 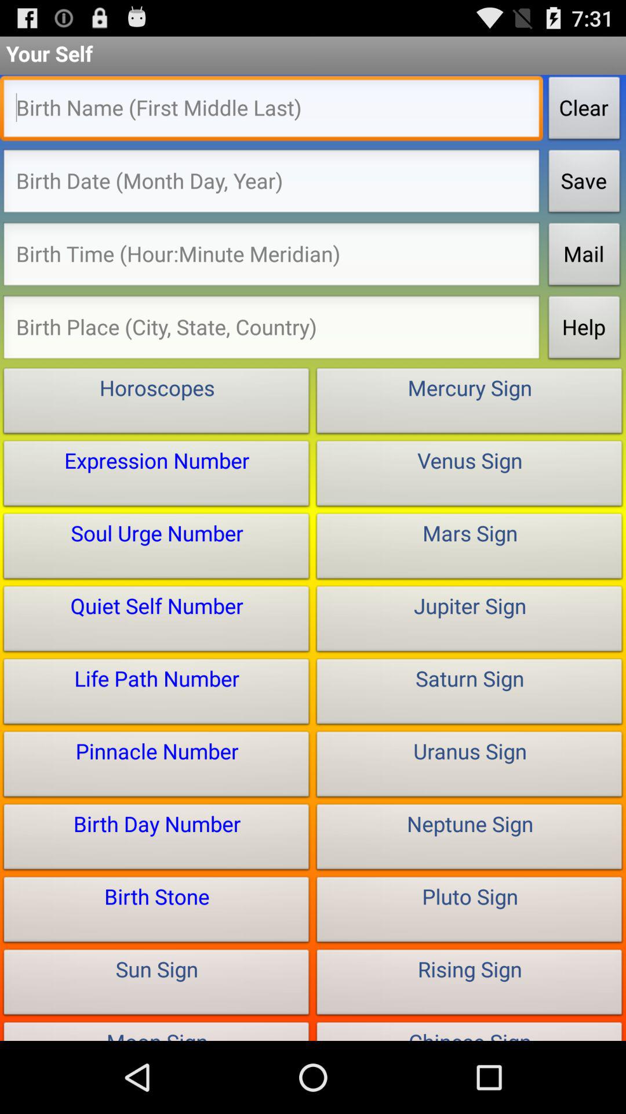 I want to click on enter full name, so click(x=271, y=111).